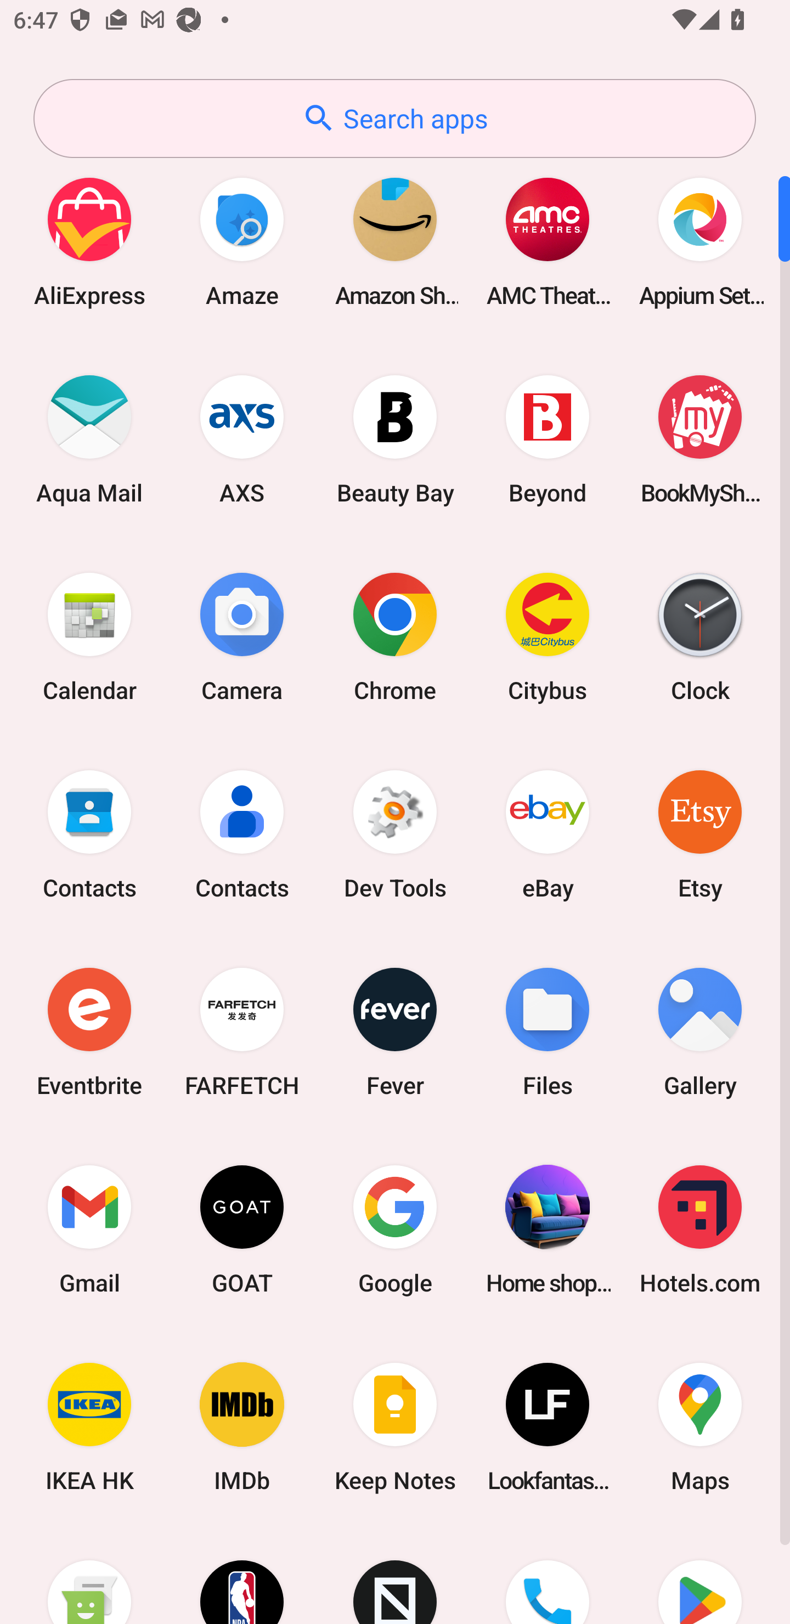 The width and height of the screenshot is (790, 1624). I want to click on FARFETCH, so click(242, 1031).